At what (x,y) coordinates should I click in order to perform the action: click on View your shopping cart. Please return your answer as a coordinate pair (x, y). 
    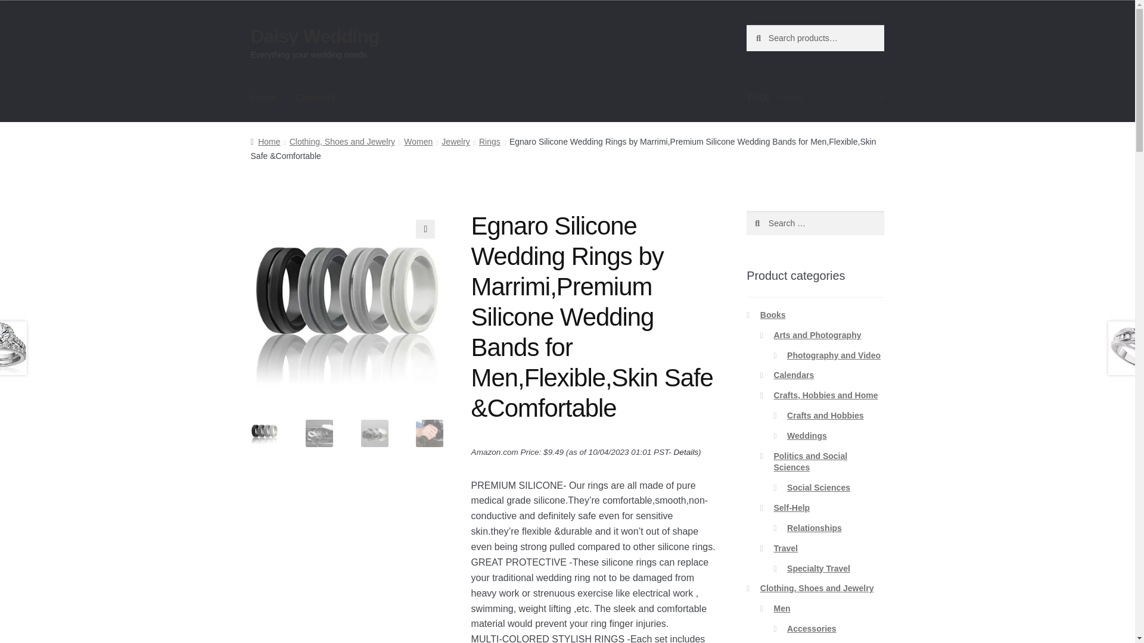
    Looking at the image, I should click on (815, 98).